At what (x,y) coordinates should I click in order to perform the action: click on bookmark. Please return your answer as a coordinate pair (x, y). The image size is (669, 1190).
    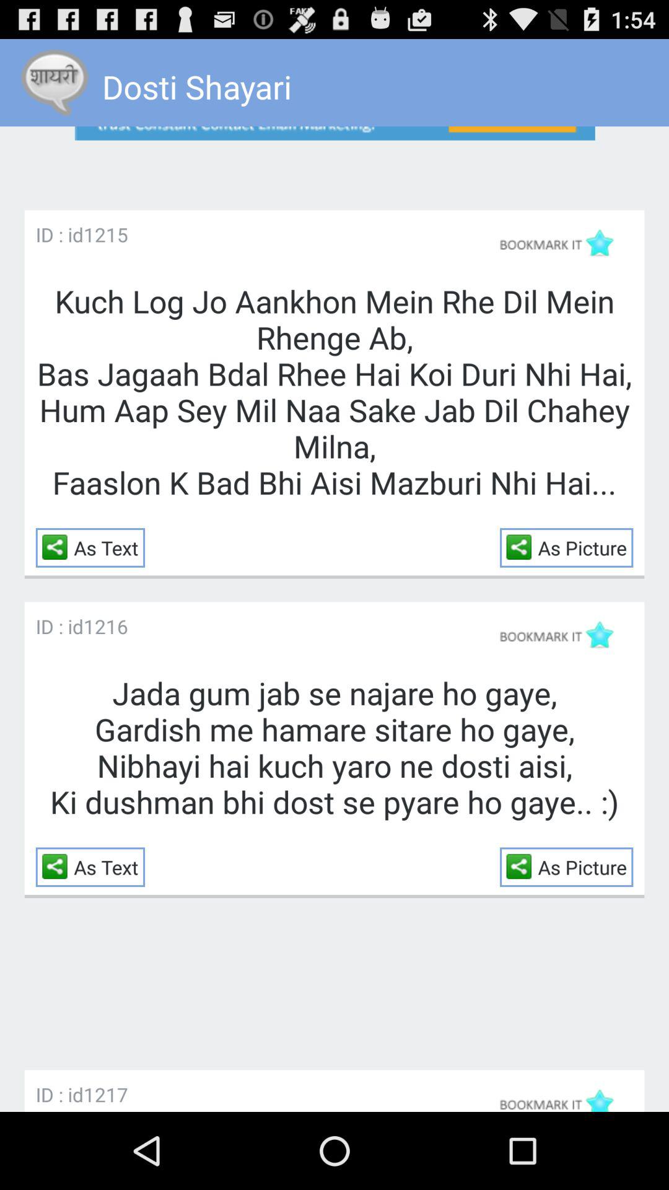
    Looking at the image, I should click on (562, 635).